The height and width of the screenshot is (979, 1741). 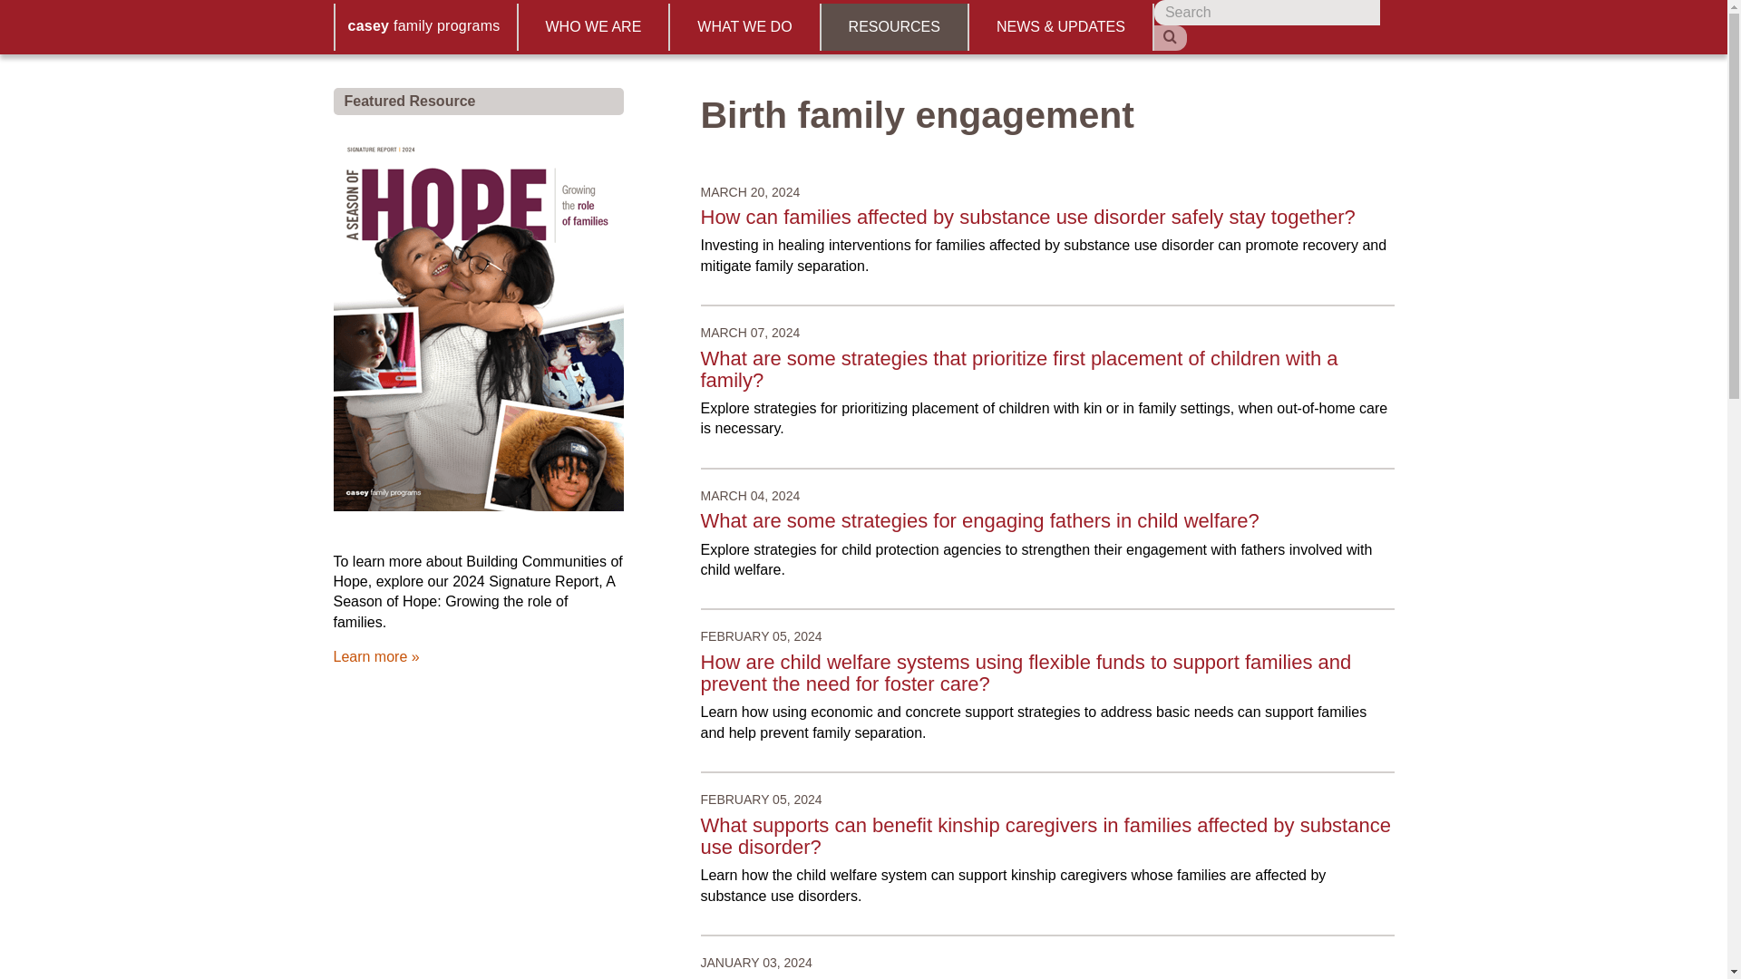 I want to click on WHAT WE DO, so click(x=745, y=27).